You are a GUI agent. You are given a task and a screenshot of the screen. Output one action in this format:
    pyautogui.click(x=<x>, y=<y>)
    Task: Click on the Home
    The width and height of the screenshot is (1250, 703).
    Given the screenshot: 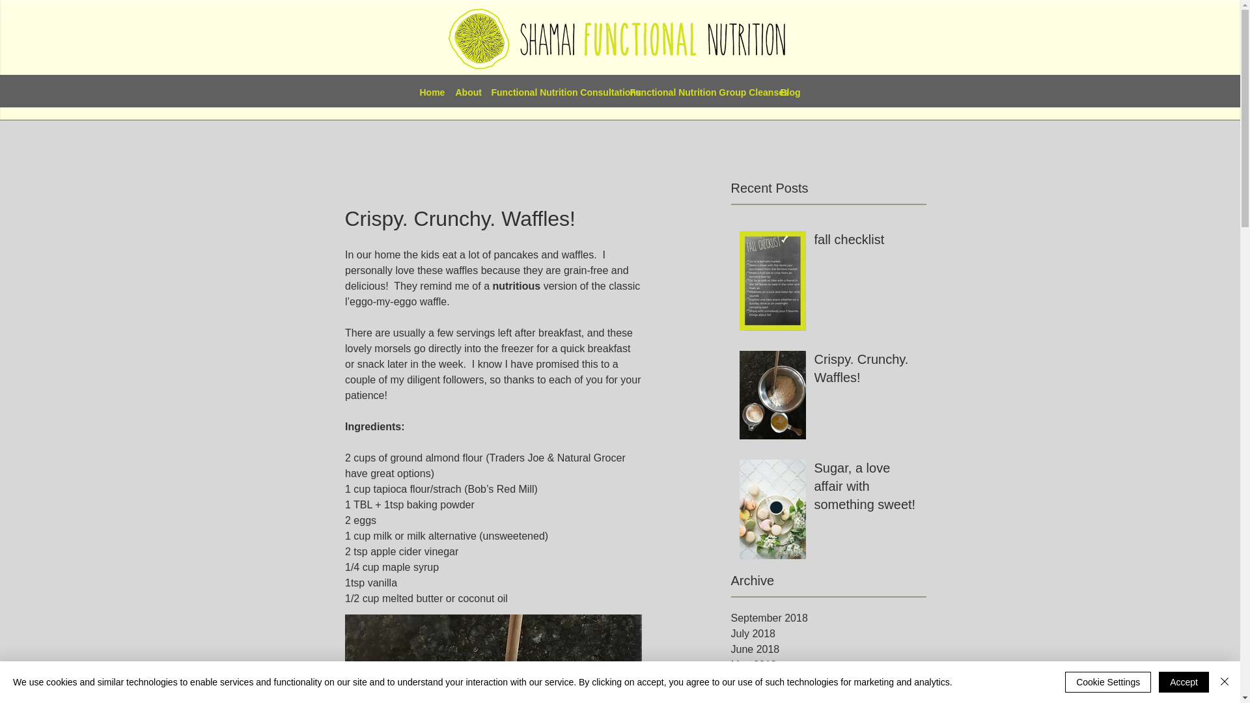 What is the action you would take?
    pyautogui.click(x=430, y=92)
    